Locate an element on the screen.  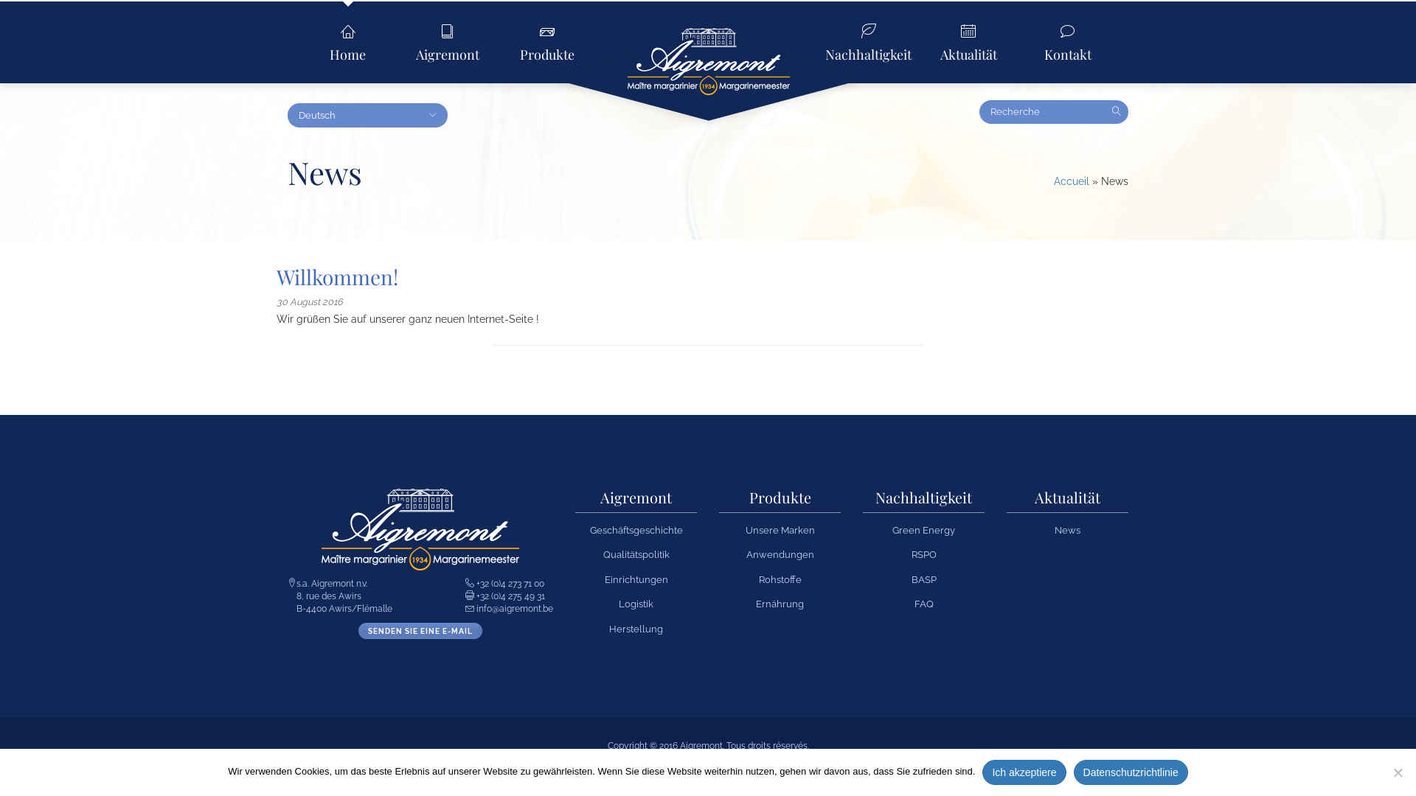
Willkommen! is located at coordinates (338, 277).